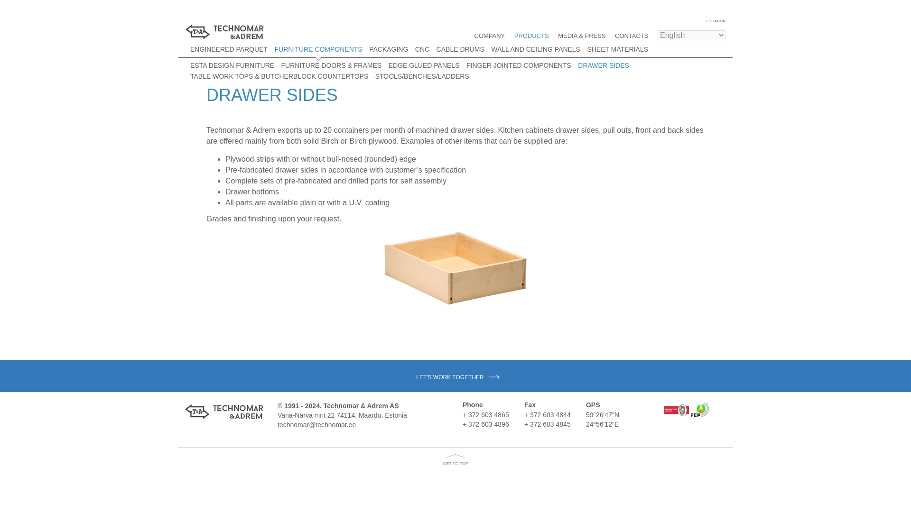  Describe the element at coordinates (422, 49) in the screenshot. I see `CNC` at that location.